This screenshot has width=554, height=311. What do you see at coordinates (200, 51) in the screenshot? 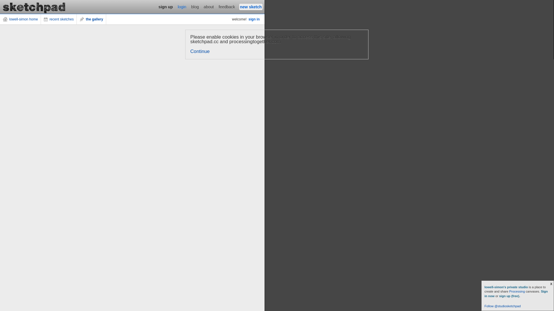
I see `Continue` at bounding box center [200, 51].